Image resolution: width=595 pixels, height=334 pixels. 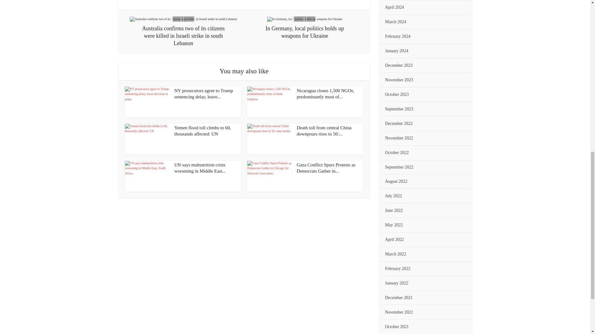 I want to click on In Germany, local politics holds up weapons for Ukraine, so click(x=304, y=28).